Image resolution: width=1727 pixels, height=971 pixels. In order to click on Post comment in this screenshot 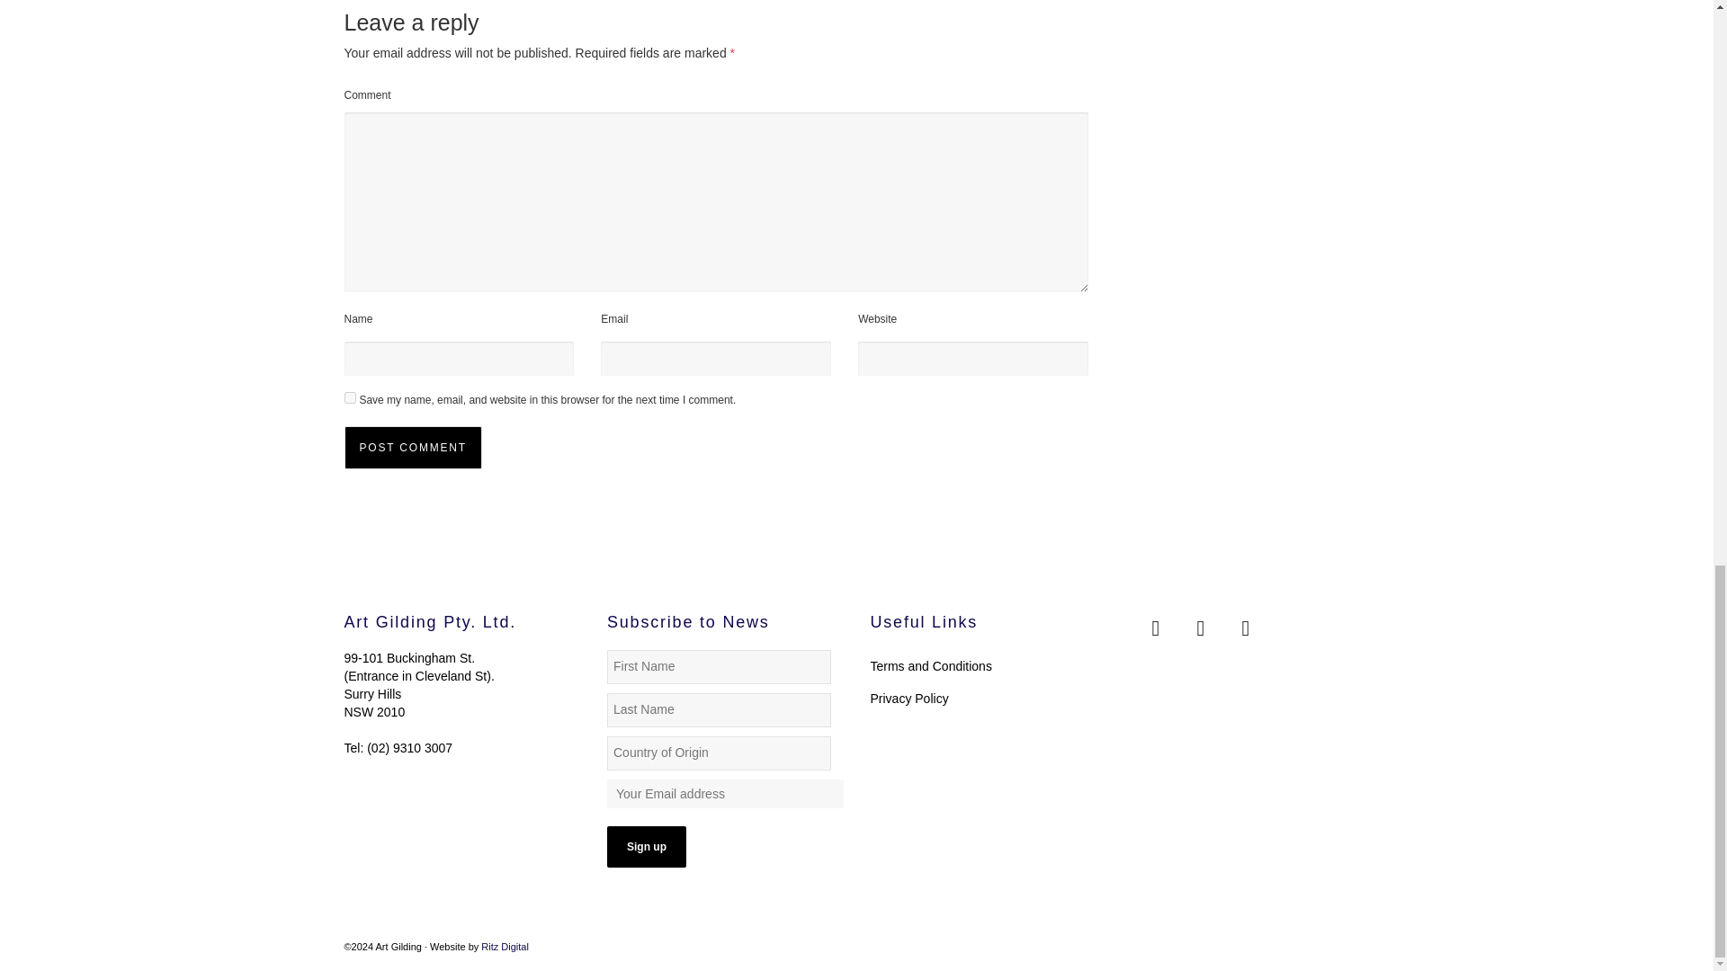, I will do `click(412, 448)`.